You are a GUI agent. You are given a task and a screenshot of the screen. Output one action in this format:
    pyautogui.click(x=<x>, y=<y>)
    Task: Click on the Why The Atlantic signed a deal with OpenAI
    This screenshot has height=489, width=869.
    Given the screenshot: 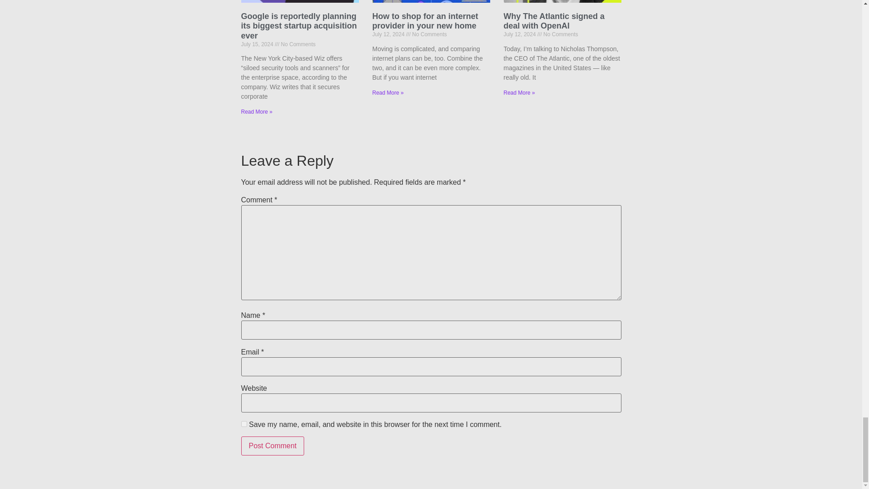 What is the action you would take?
    pyautogui.click(x=553, y=21)
    